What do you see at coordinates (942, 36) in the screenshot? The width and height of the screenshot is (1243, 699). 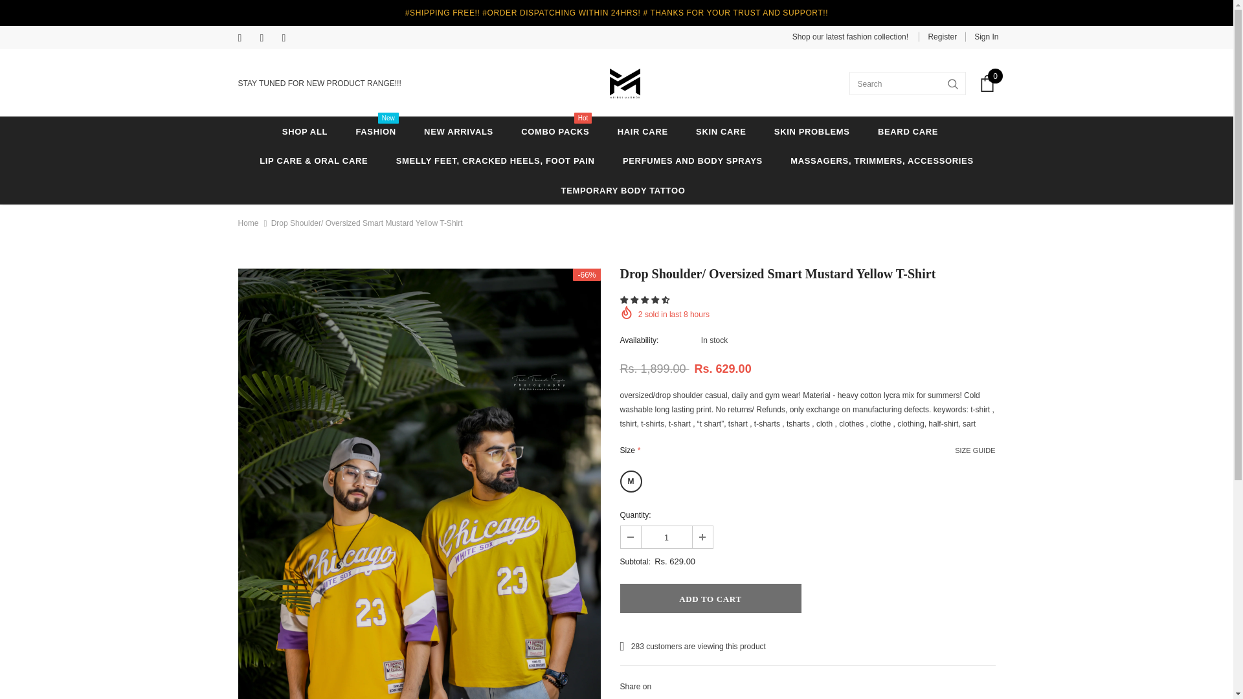 I see `Register` at bounding box center [942, 36].